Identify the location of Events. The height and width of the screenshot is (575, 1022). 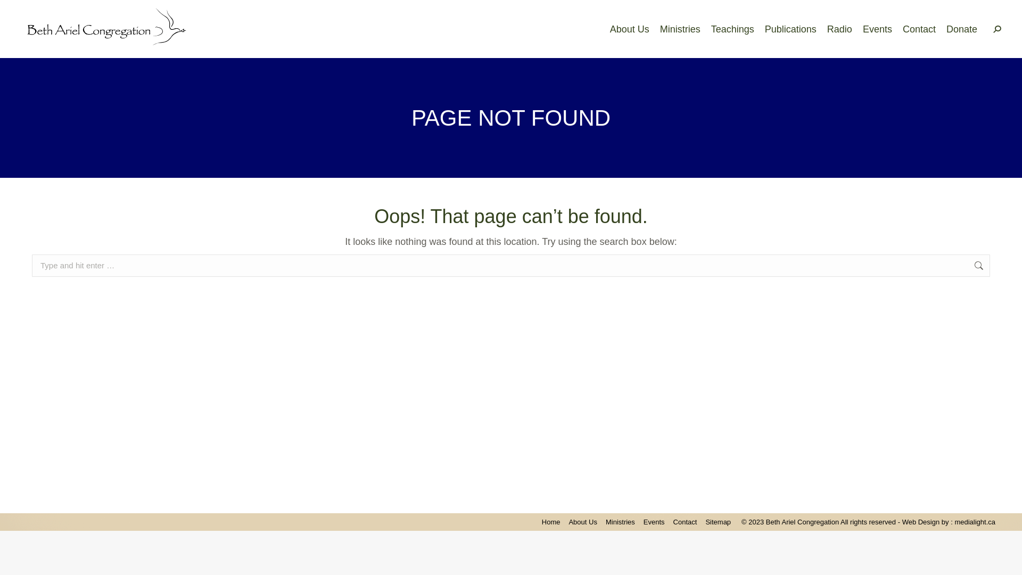
(654, 522).